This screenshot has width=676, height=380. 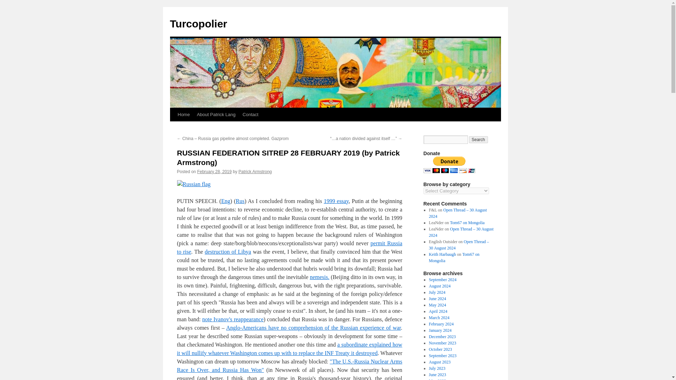 What do you see at coordinates (225, 201) in the screenshot?
I see `Eng` at bounding box center [225, 201].